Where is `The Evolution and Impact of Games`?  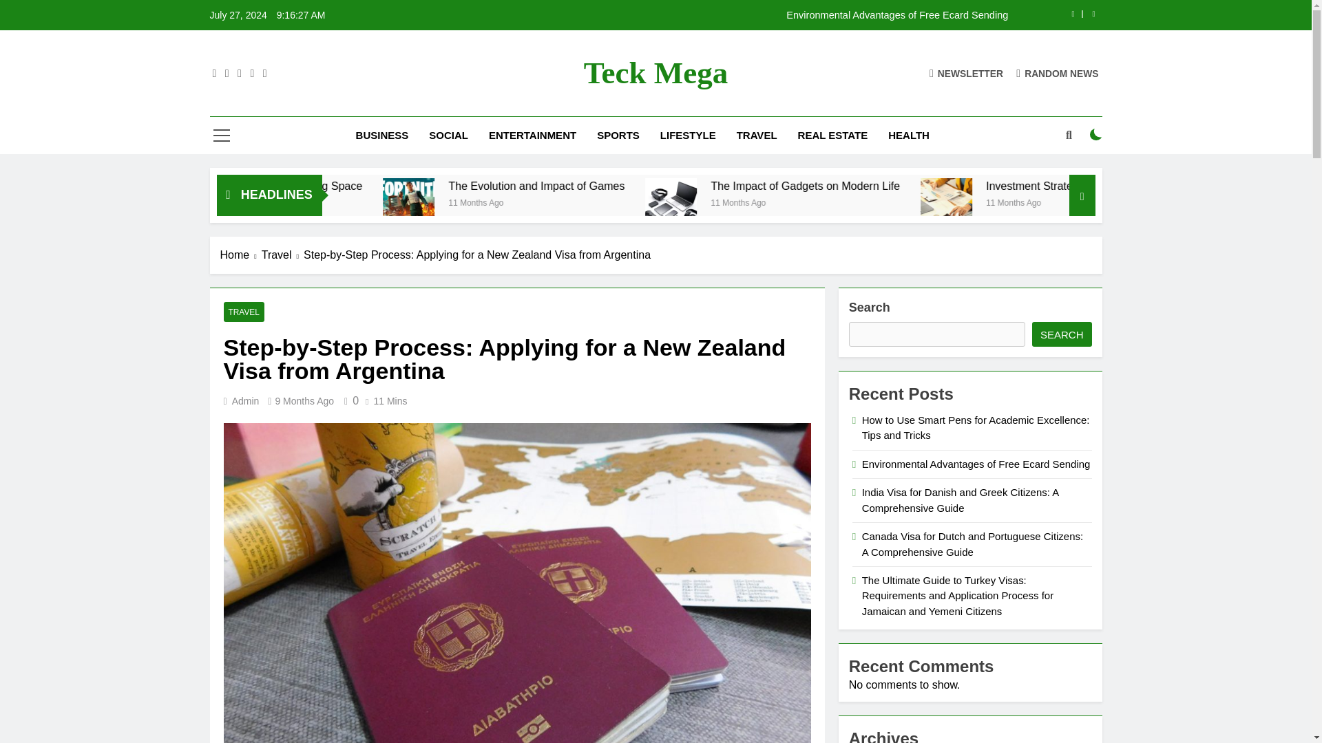
The Evolution and Impact of Games is located at coordinates (580, 204).